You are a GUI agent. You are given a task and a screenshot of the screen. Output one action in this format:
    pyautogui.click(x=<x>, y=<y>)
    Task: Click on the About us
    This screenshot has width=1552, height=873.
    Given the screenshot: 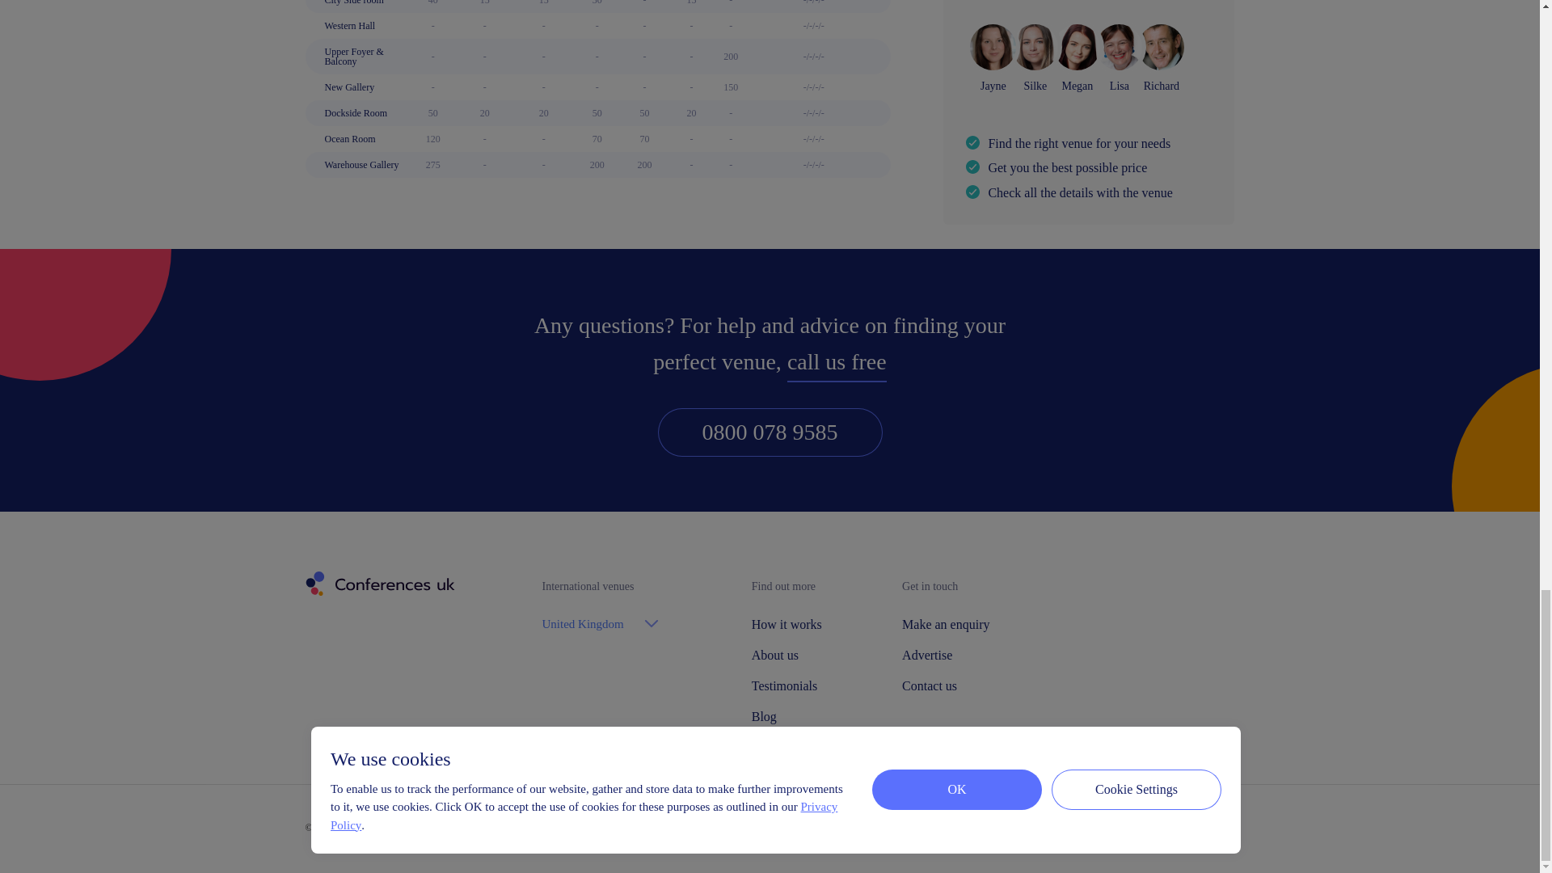 What is the action you would take?
    pyautogui.click(x=786, y=655)
    